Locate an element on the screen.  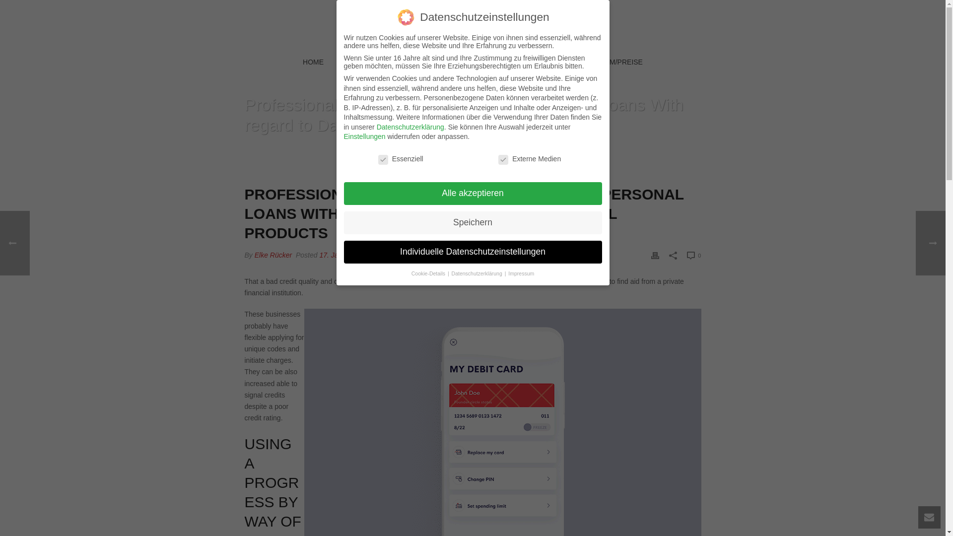
HOME is located at coordinates (329, 150).